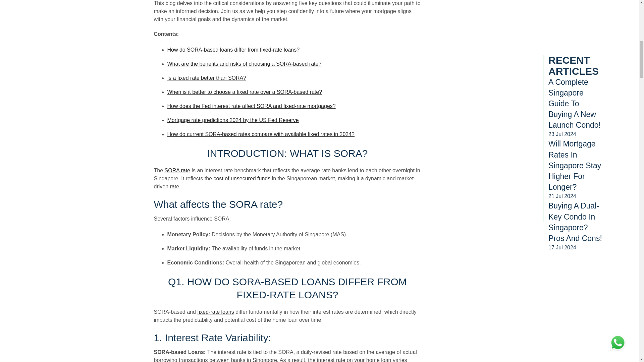  I want to click on SORA rate, so click(177, 170).